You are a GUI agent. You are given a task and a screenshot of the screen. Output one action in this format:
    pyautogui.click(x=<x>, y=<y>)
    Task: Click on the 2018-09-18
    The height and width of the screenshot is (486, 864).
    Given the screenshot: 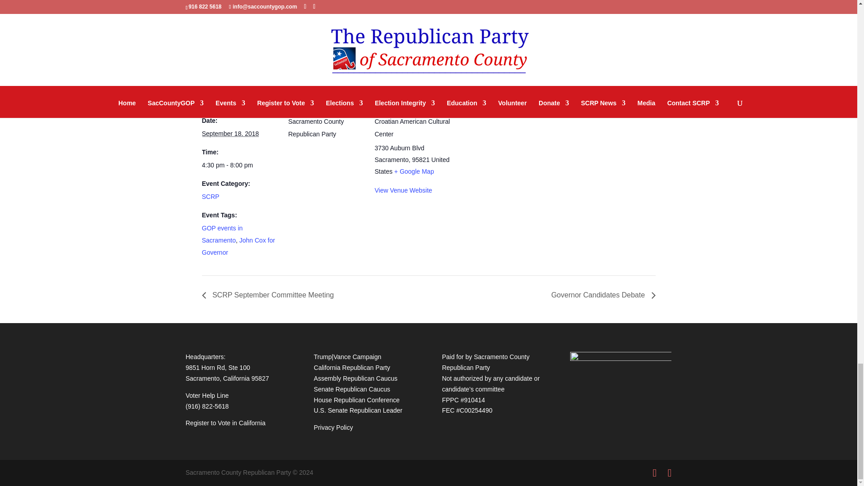 What is the action you would take?
    pyautogui.click(x=239, y=166)
    